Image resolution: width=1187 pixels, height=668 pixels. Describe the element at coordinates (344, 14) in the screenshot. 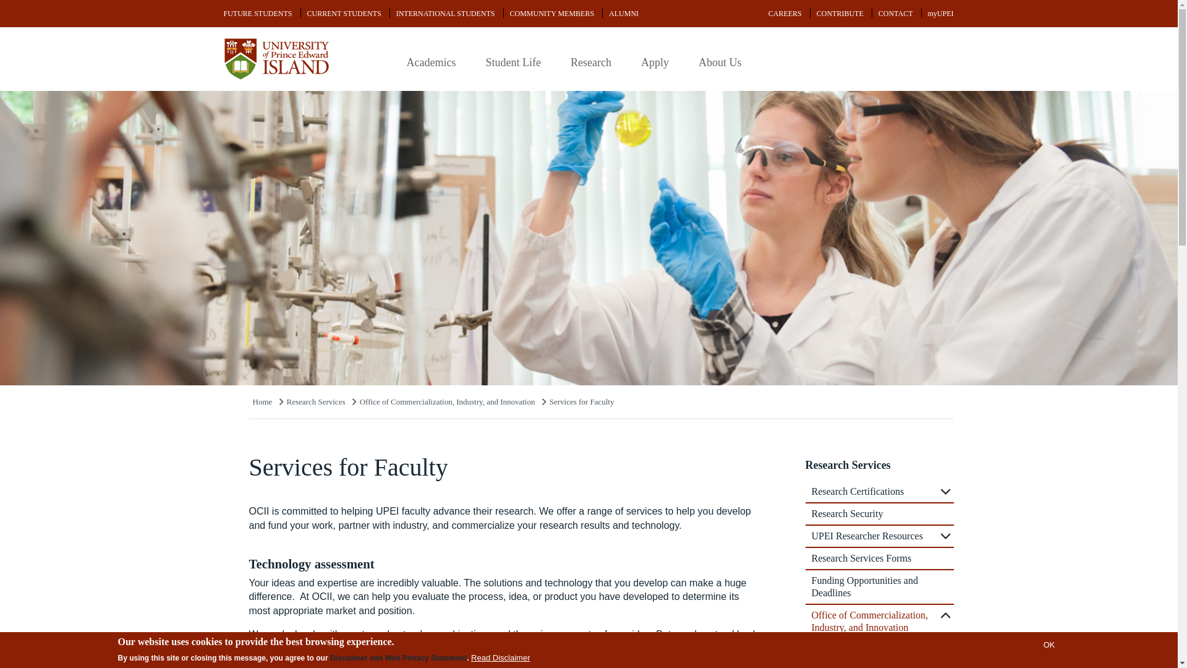

I see `CURRENT STUDENTS` at that location.